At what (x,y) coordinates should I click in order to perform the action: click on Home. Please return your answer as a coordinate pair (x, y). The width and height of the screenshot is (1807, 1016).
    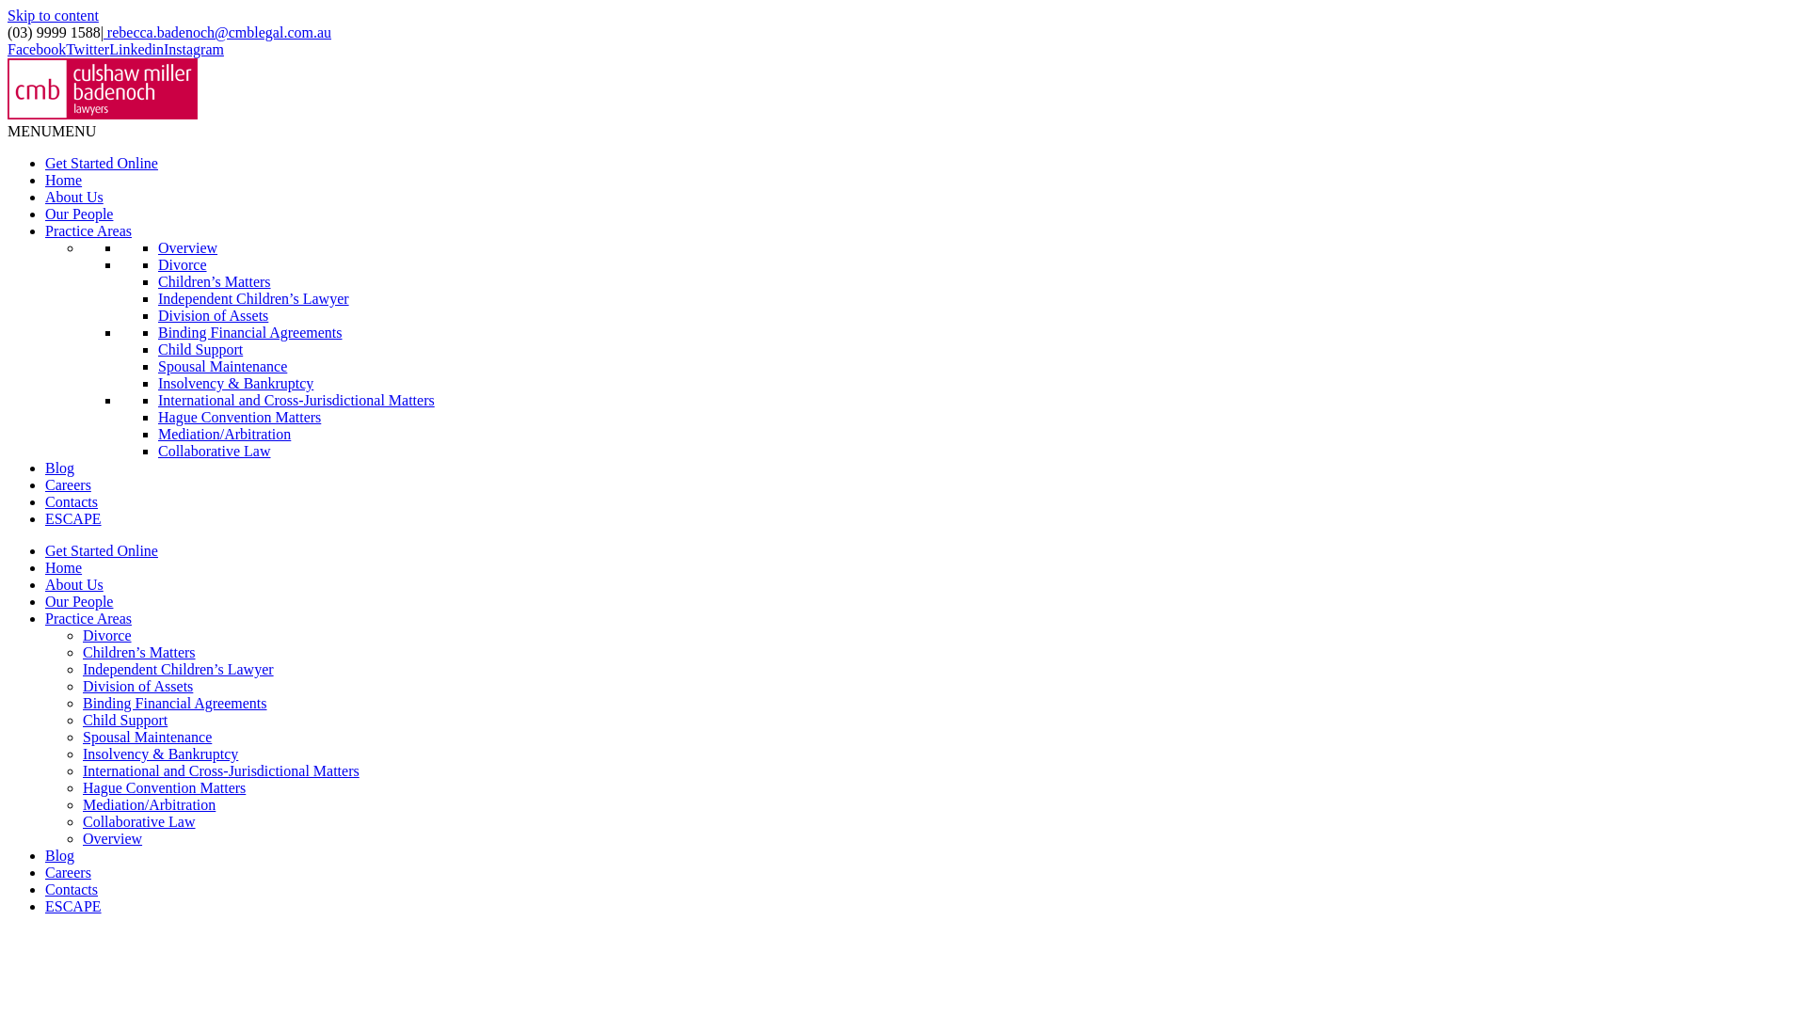
    Looking at the image, I should click on (64, 181).